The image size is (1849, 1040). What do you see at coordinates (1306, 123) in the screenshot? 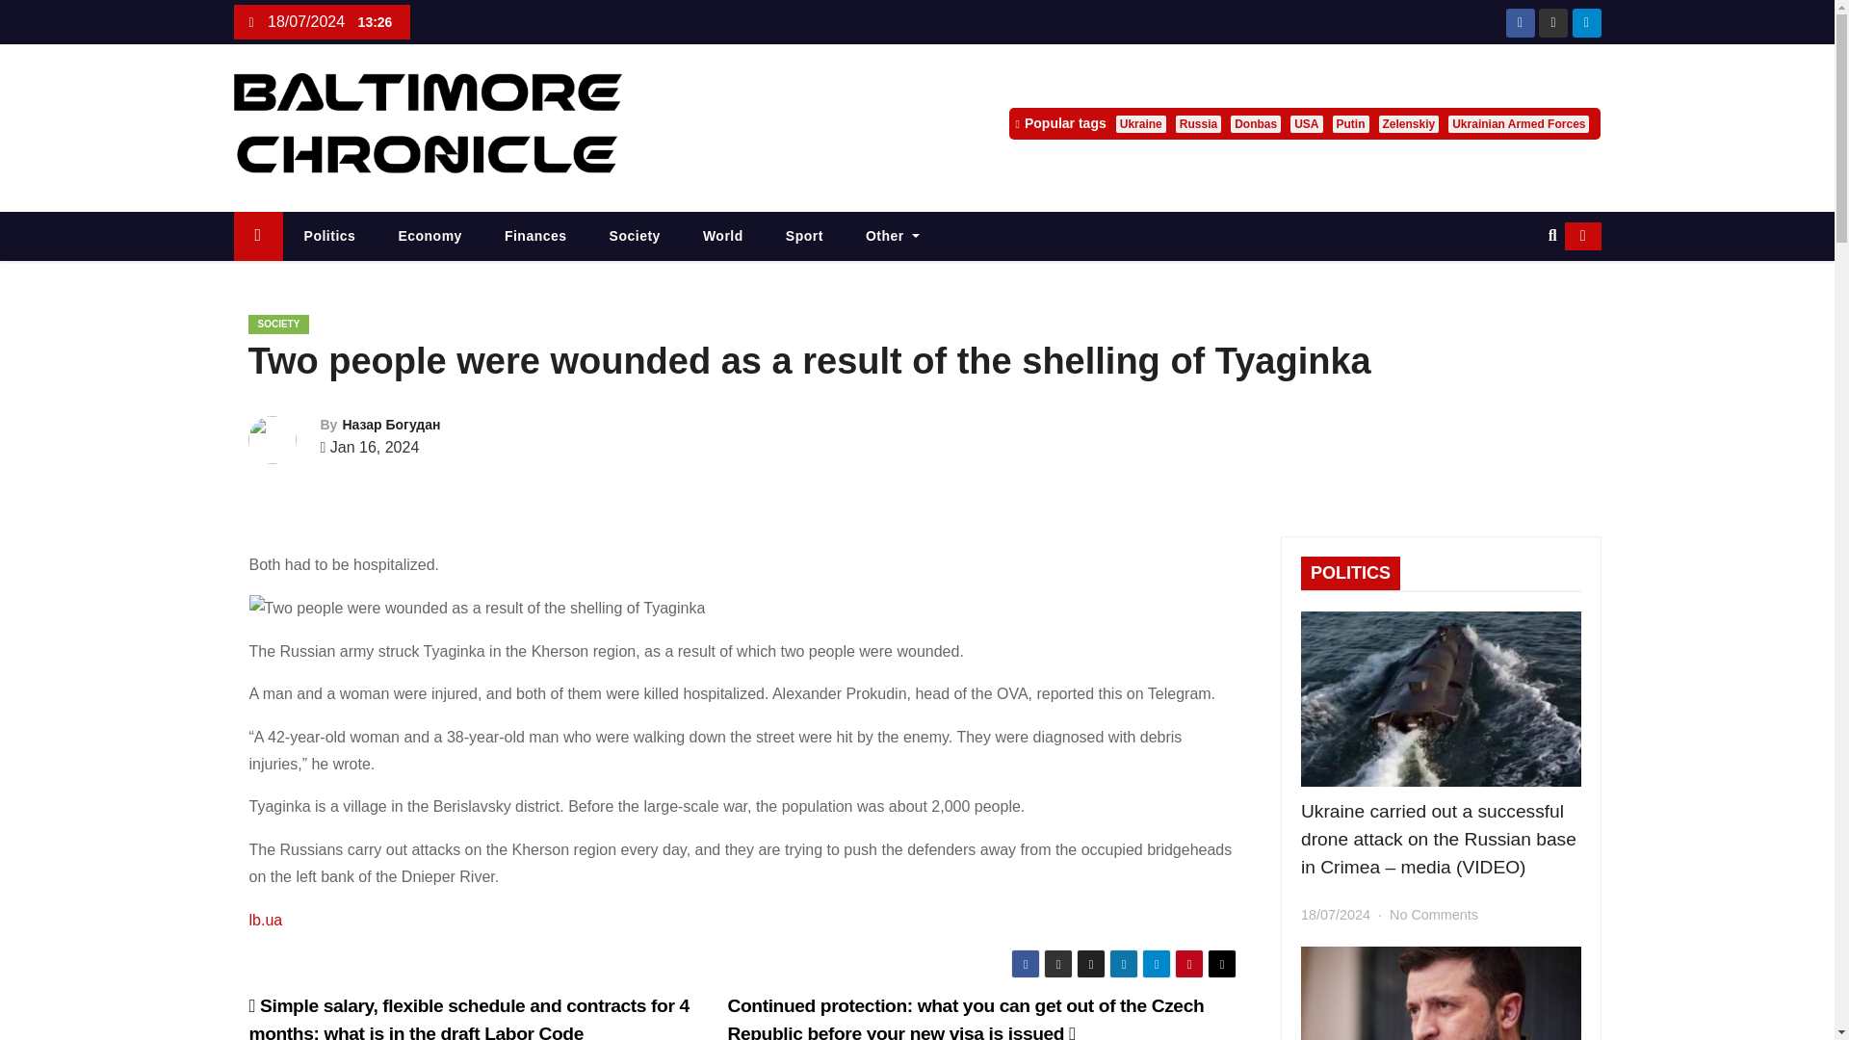
I see `USA` at bounding box center [1306, 123].